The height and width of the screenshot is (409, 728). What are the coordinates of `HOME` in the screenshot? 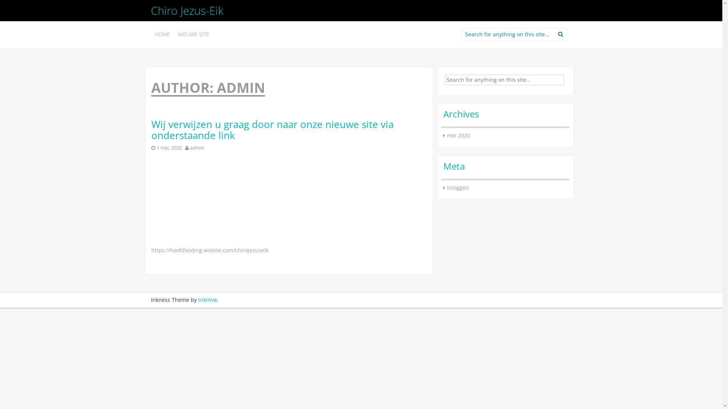 It's located at (162, 34).